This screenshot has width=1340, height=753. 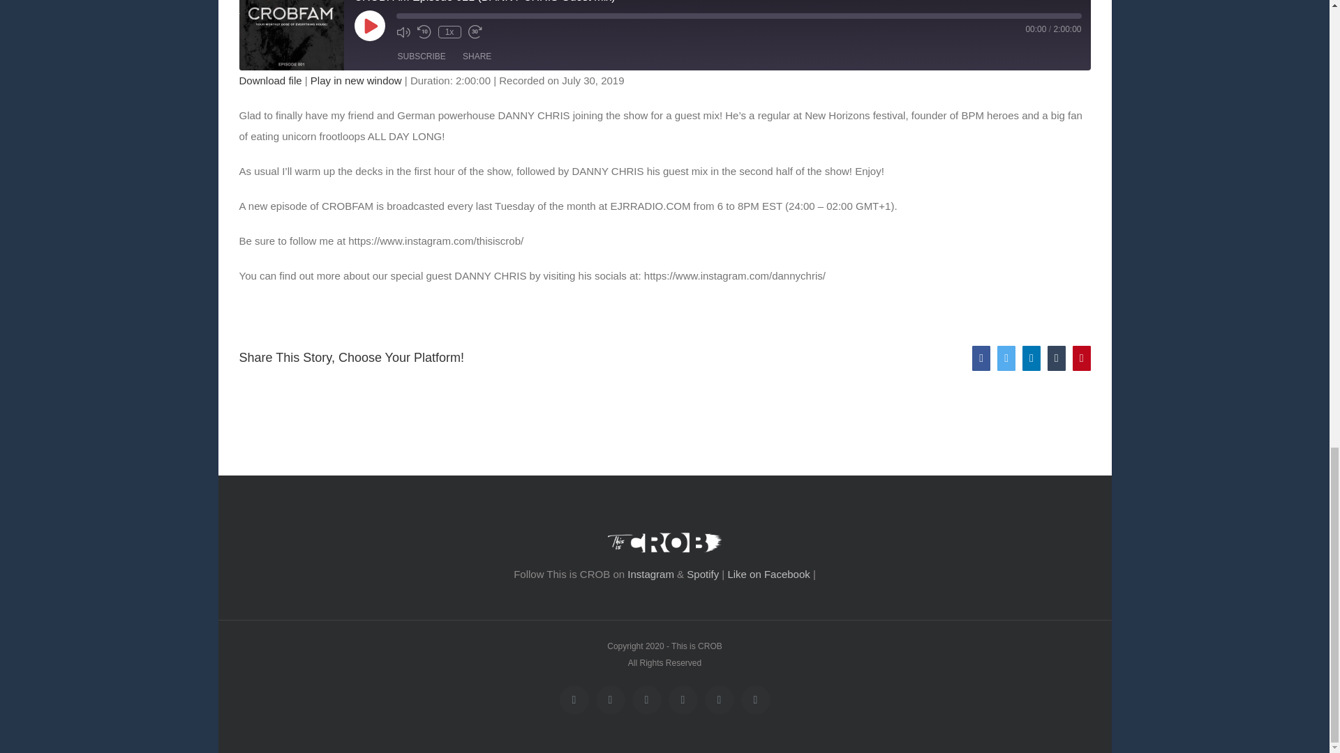 I want to click on SUBSCRIBE, so click(x=422, y=56).